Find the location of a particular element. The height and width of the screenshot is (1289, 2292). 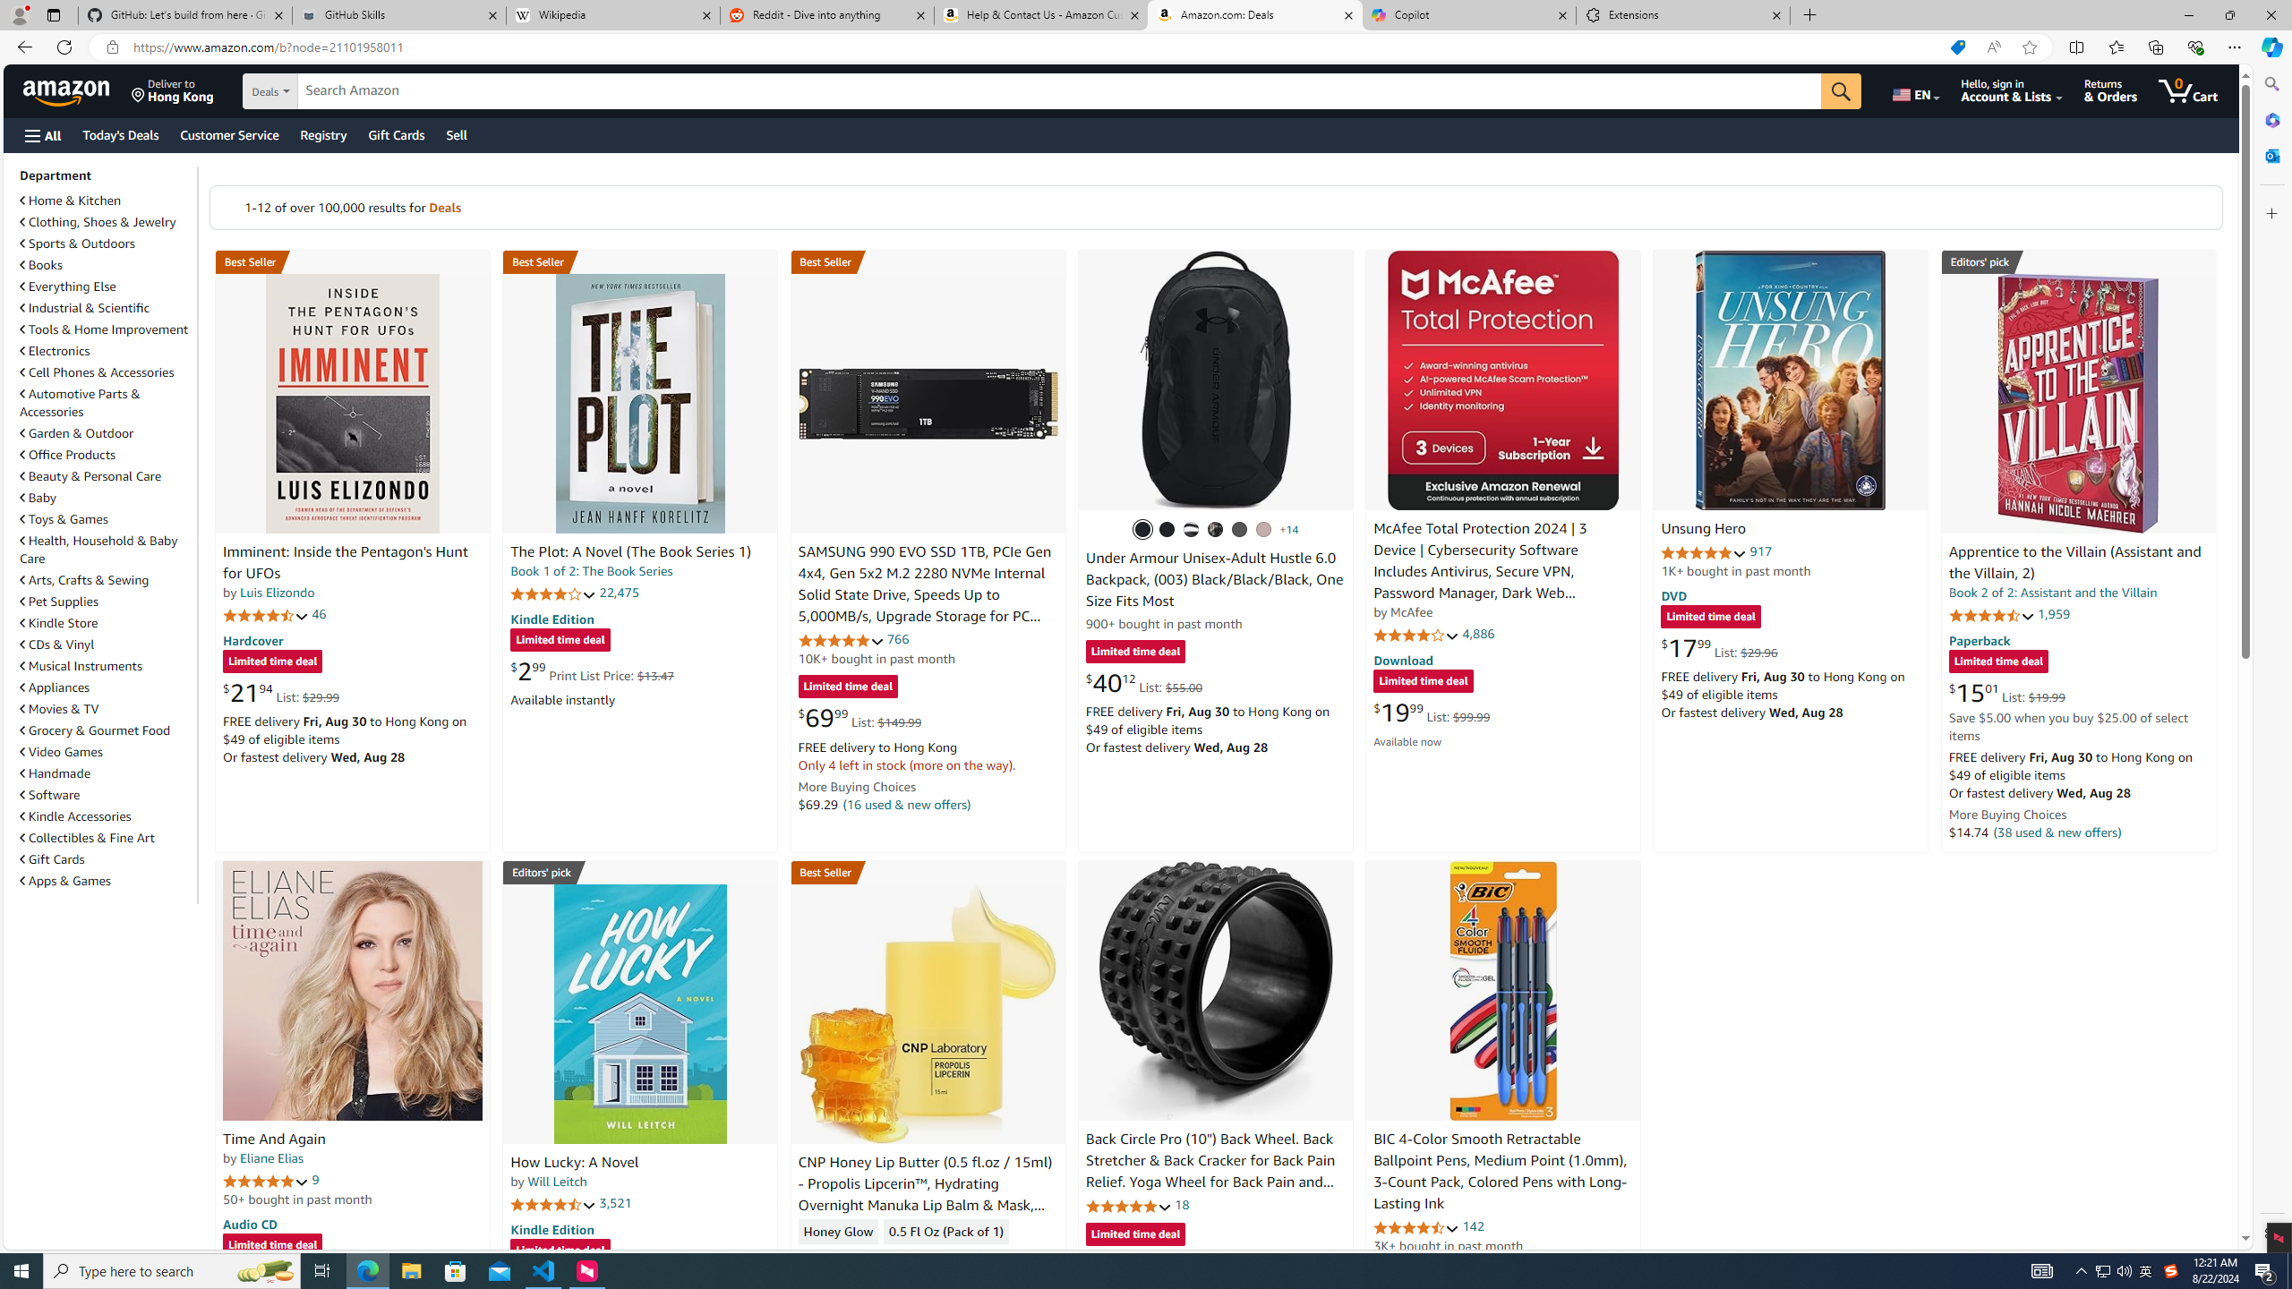

Apprentice to the Villain (Assistant and the Villain, 2) is located at coordinates (2077, 403).